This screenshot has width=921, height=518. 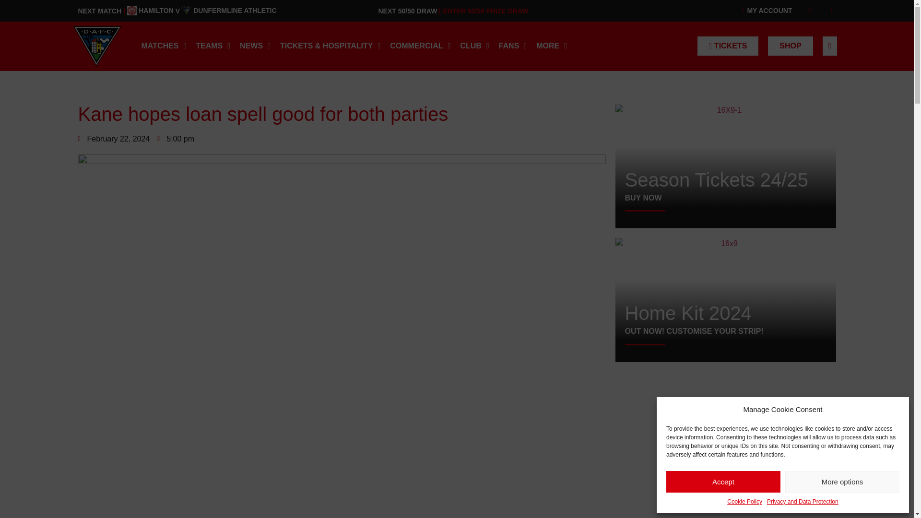 What do you see at coordinates (163, 46) in the screenshot?
I see `MATCHES` at bounding box center [163, 46].